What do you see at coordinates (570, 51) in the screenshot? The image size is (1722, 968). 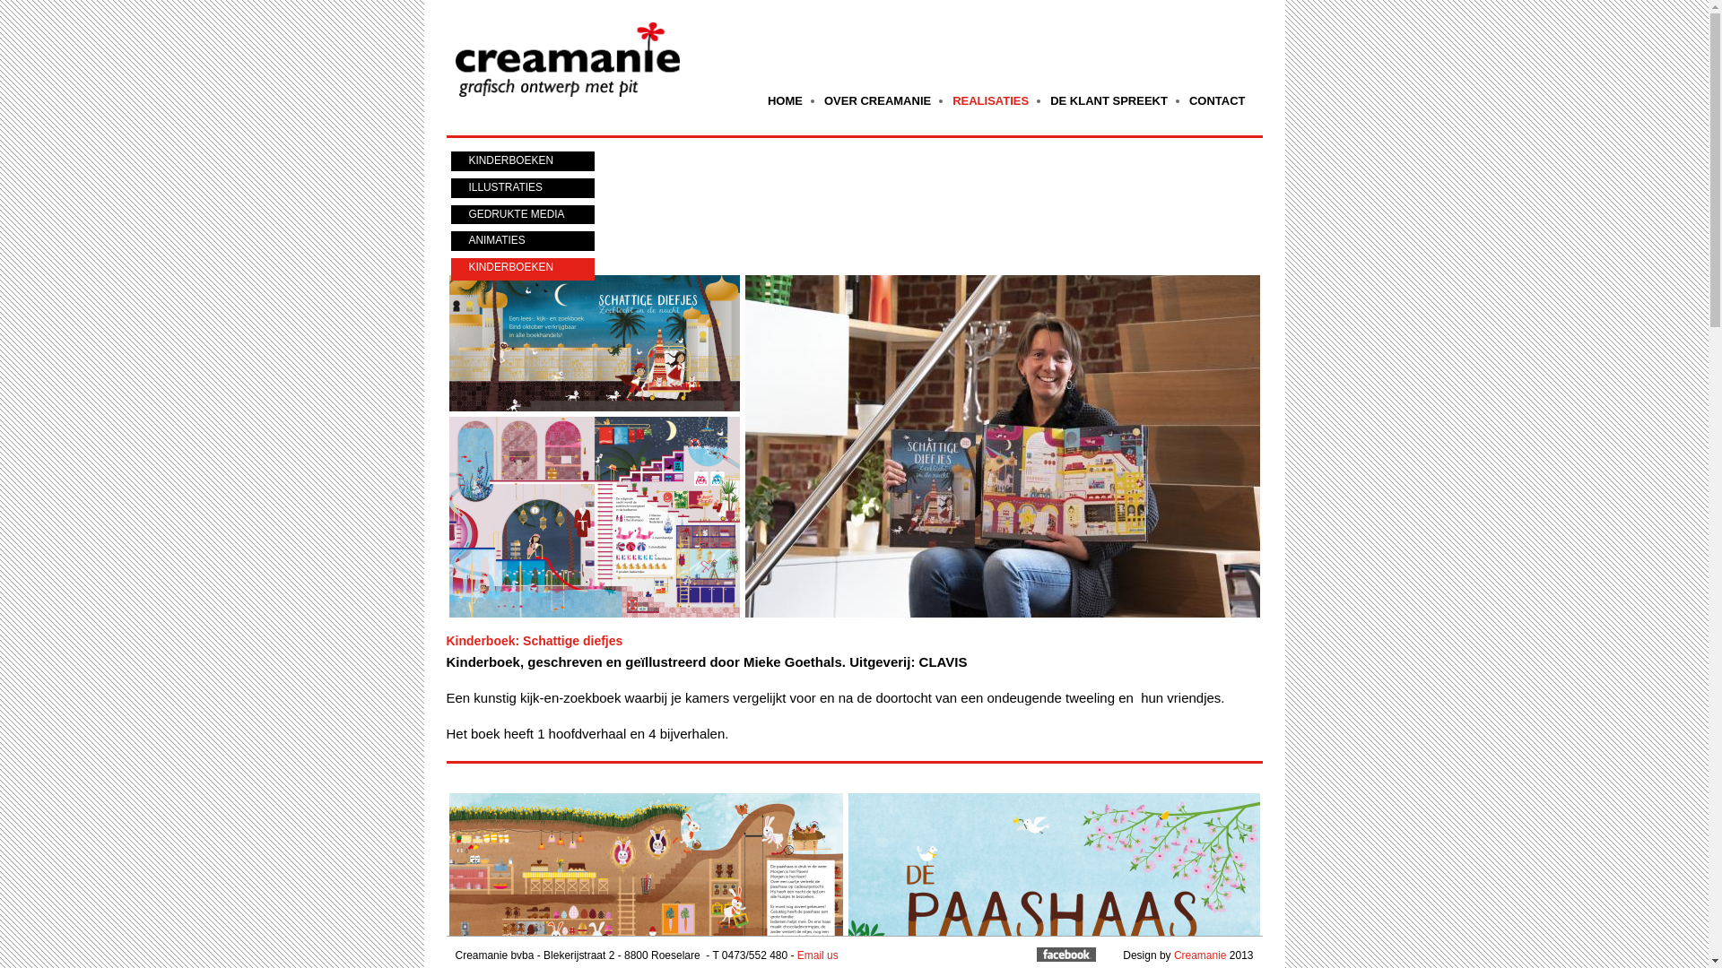 I see `Home` at bounding box center [570, 51].